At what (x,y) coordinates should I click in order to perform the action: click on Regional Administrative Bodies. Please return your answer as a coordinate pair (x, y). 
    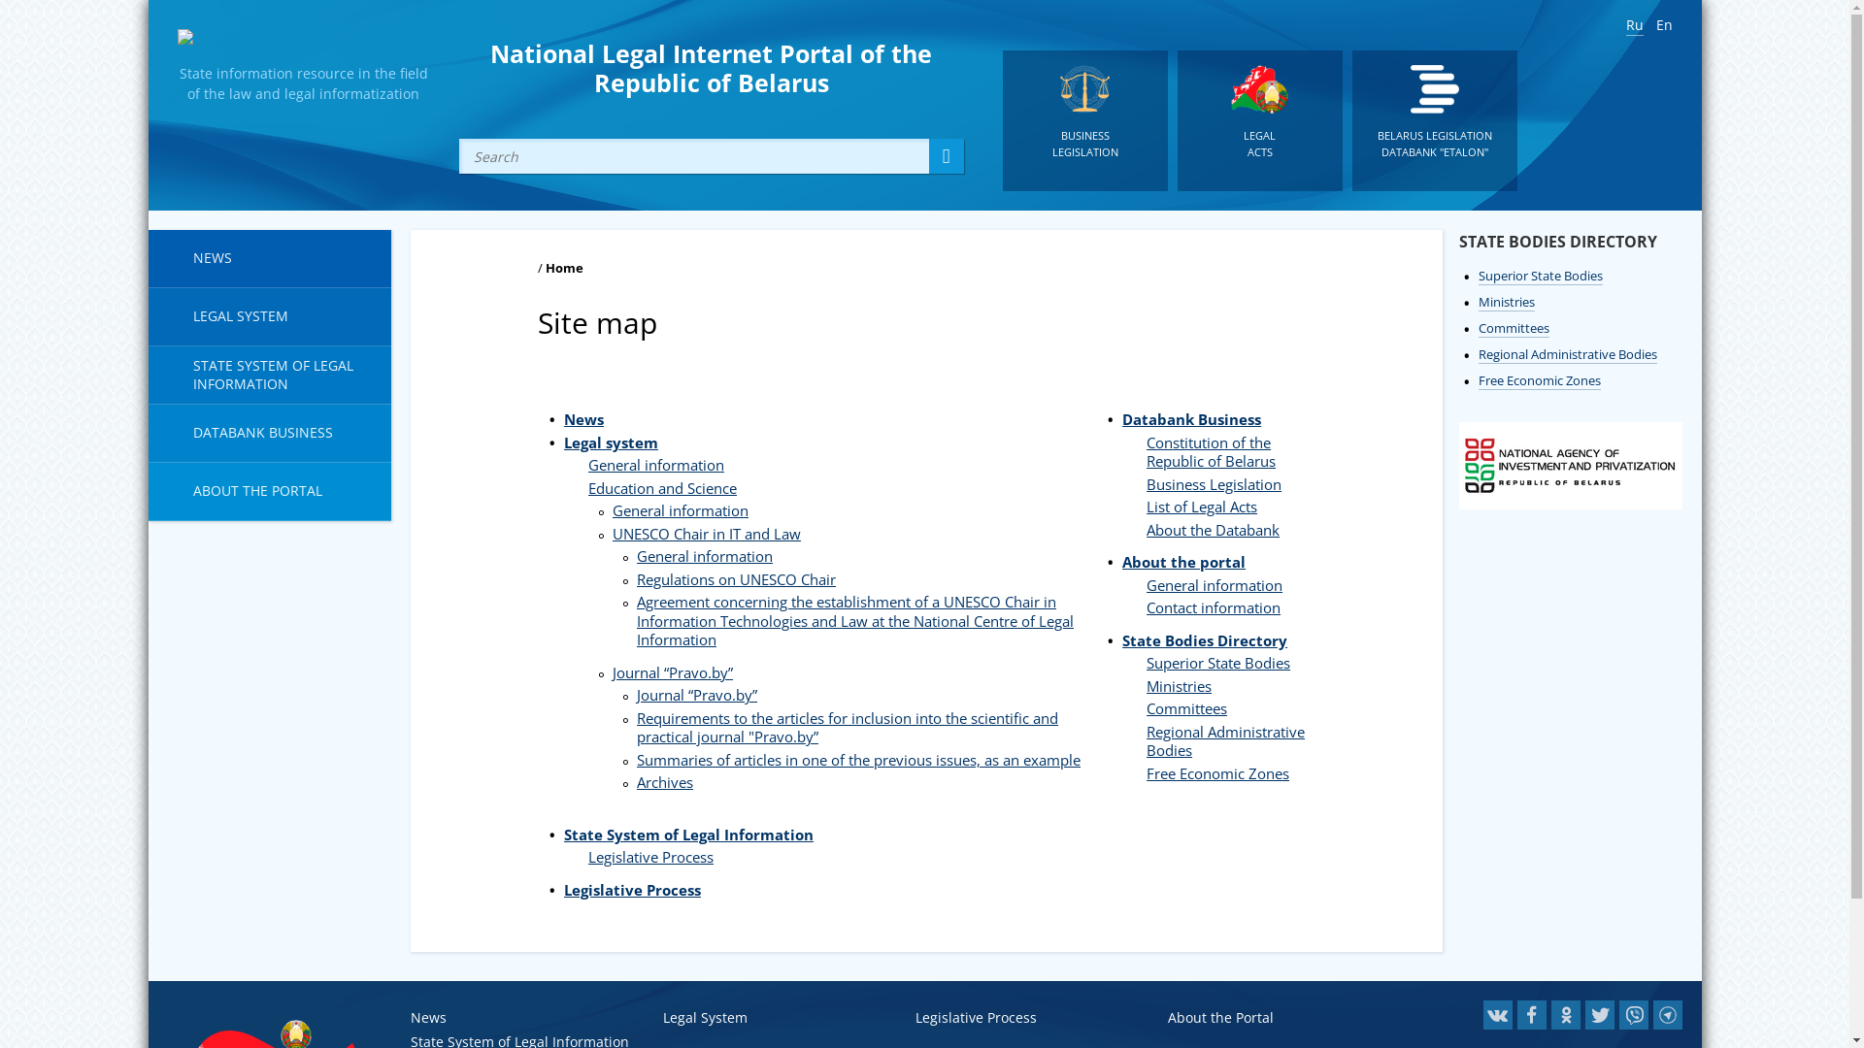
    Looking at the image, I should click on (1225, 741).